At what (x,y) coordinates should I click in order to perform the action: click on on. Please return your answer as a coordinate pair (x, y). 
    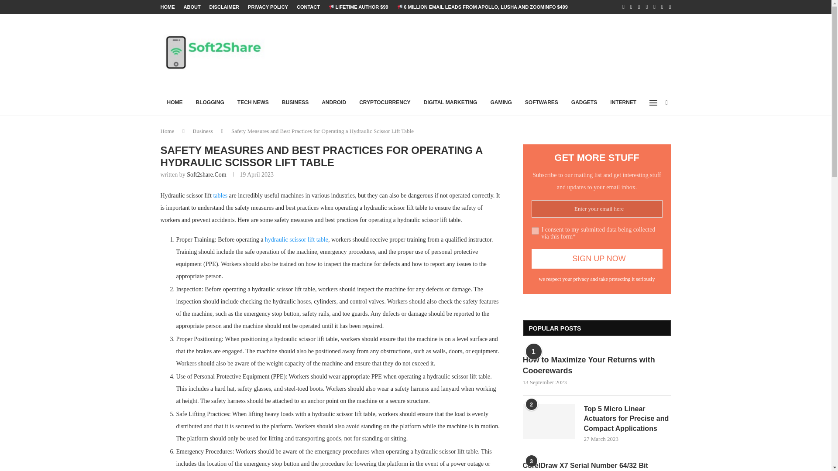
    Looking at the image, I should click on (535, 230).